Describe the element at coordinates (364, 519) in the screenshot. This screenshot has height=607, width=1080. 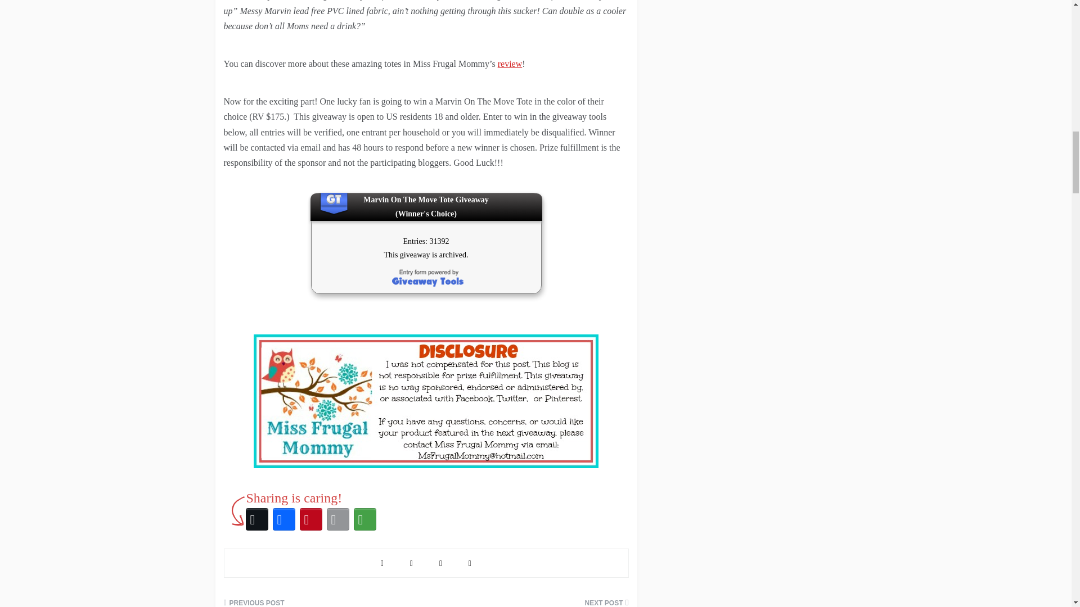
I see `More Options` at that location.